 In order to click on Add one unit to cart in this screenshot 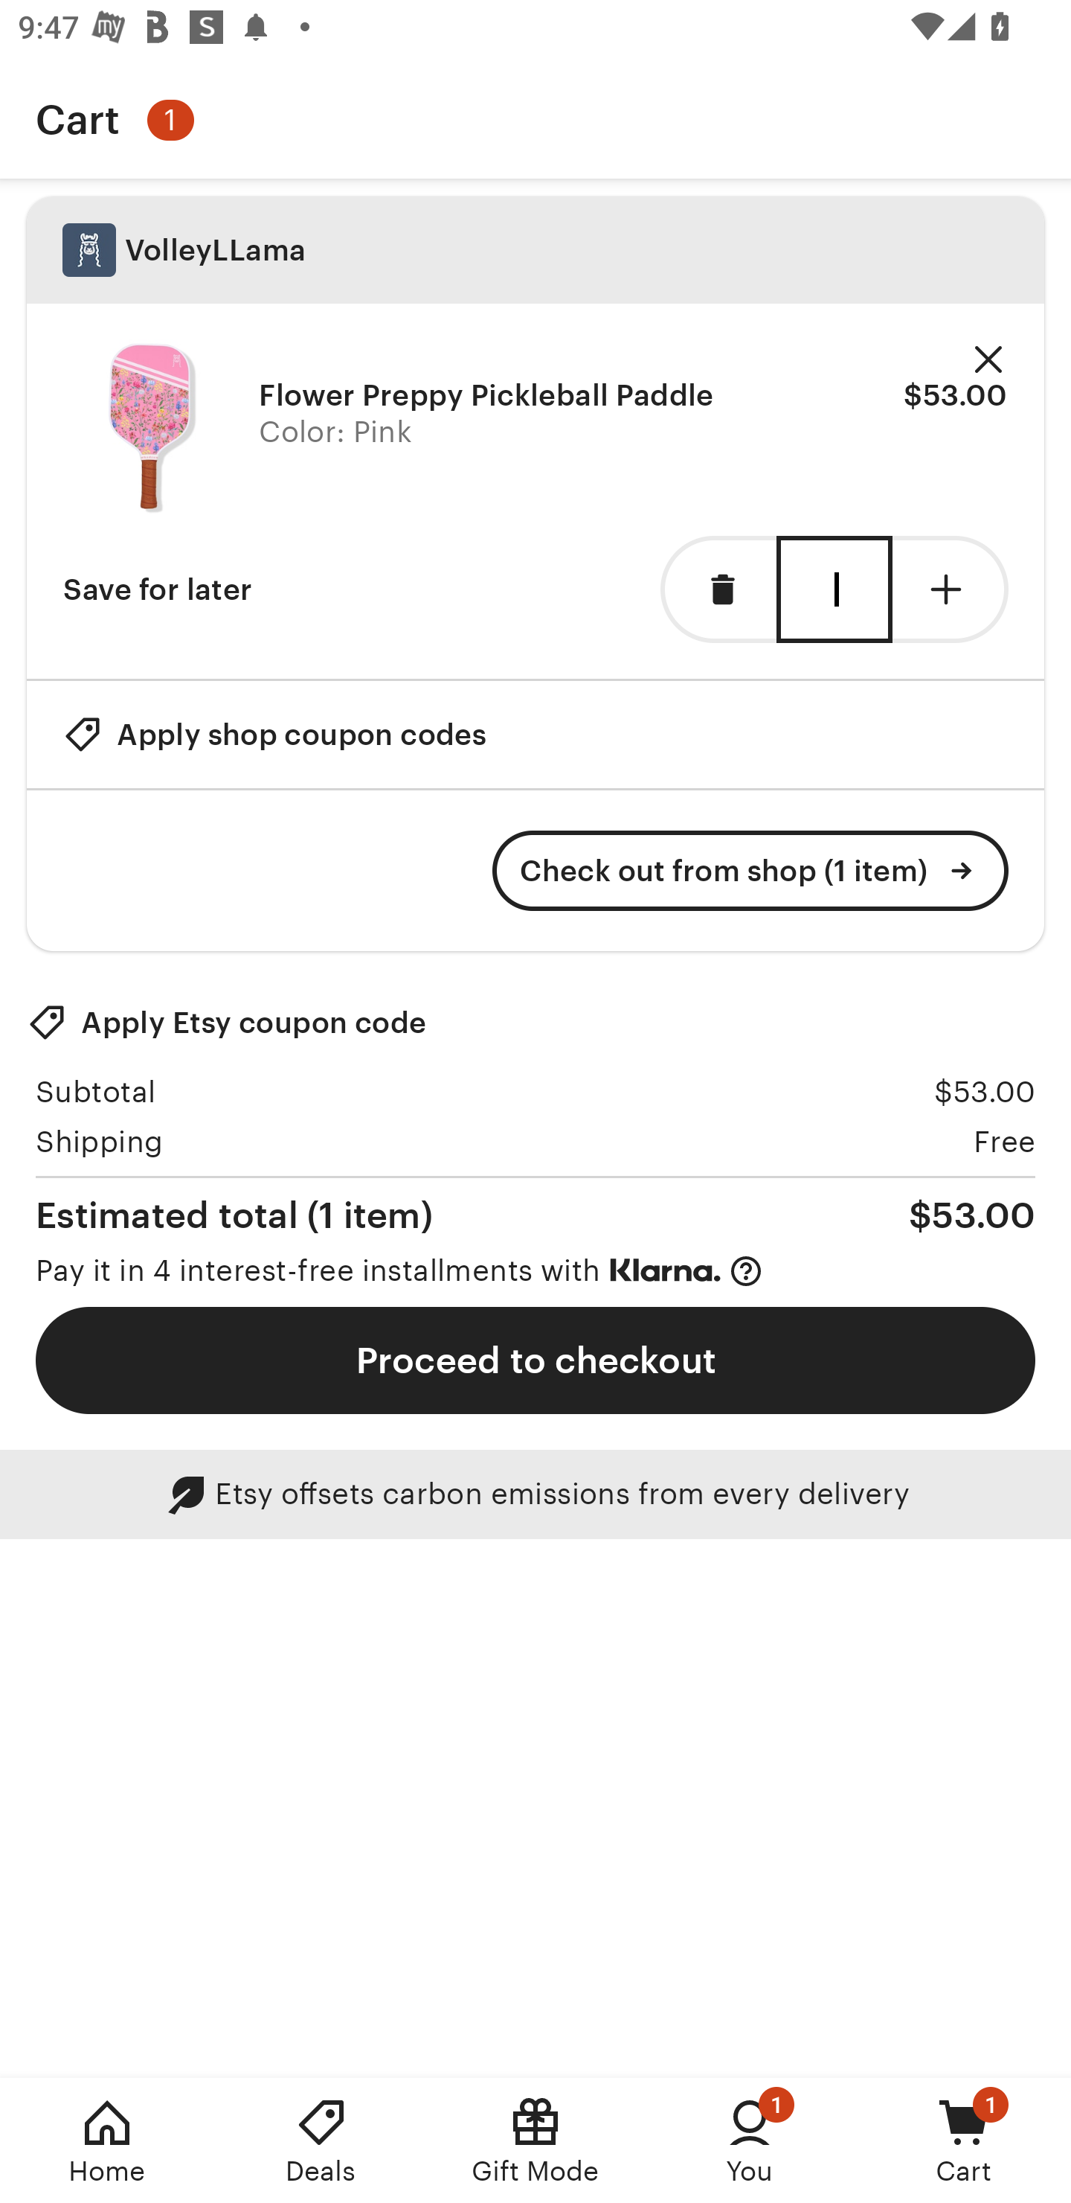, I will do `click(951, 589)`.